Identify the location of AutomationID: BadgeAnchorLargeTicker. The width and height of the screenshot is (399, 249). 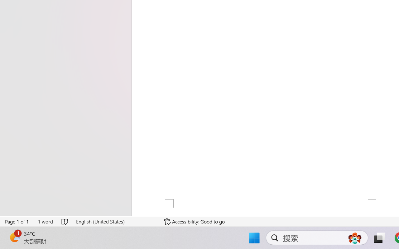
(14, 237).